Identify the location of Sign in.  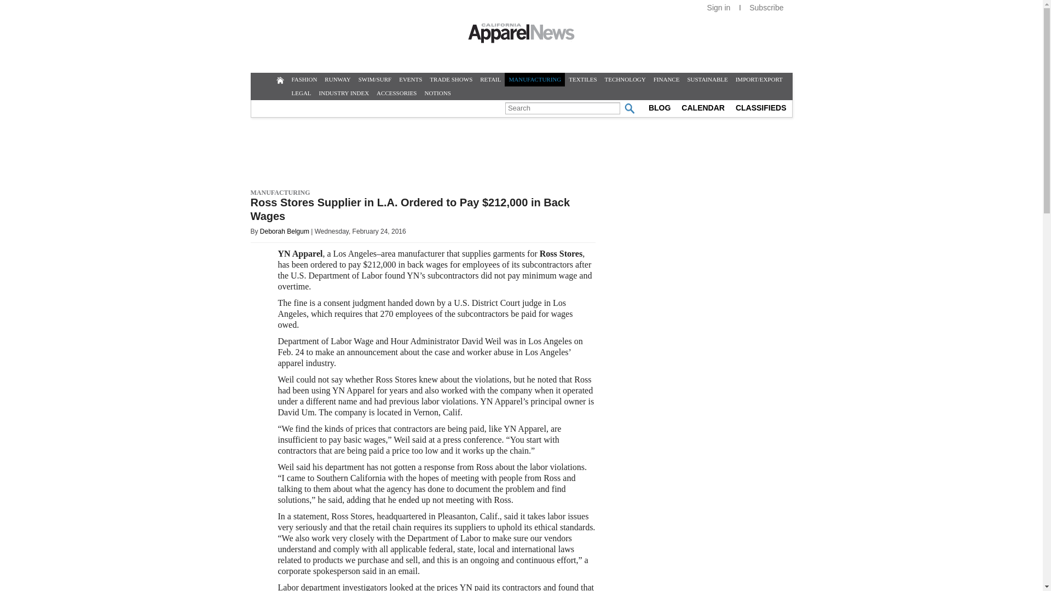
(718, 8).